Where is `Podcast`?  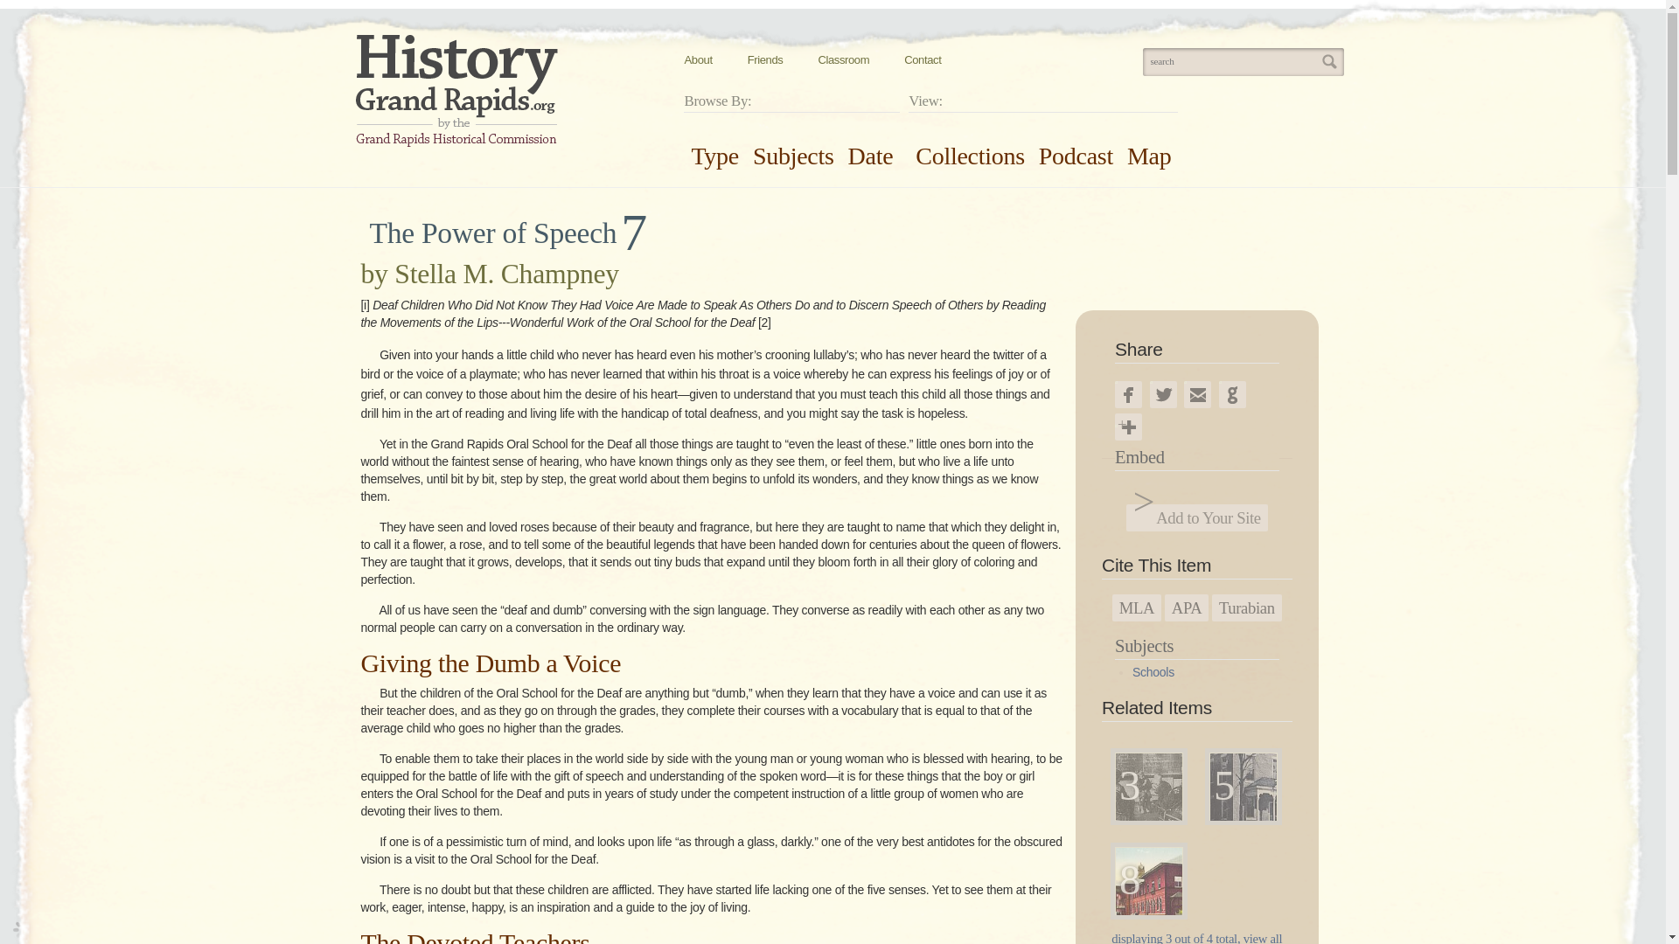
Podcast is located at coordinates (1076, 156).